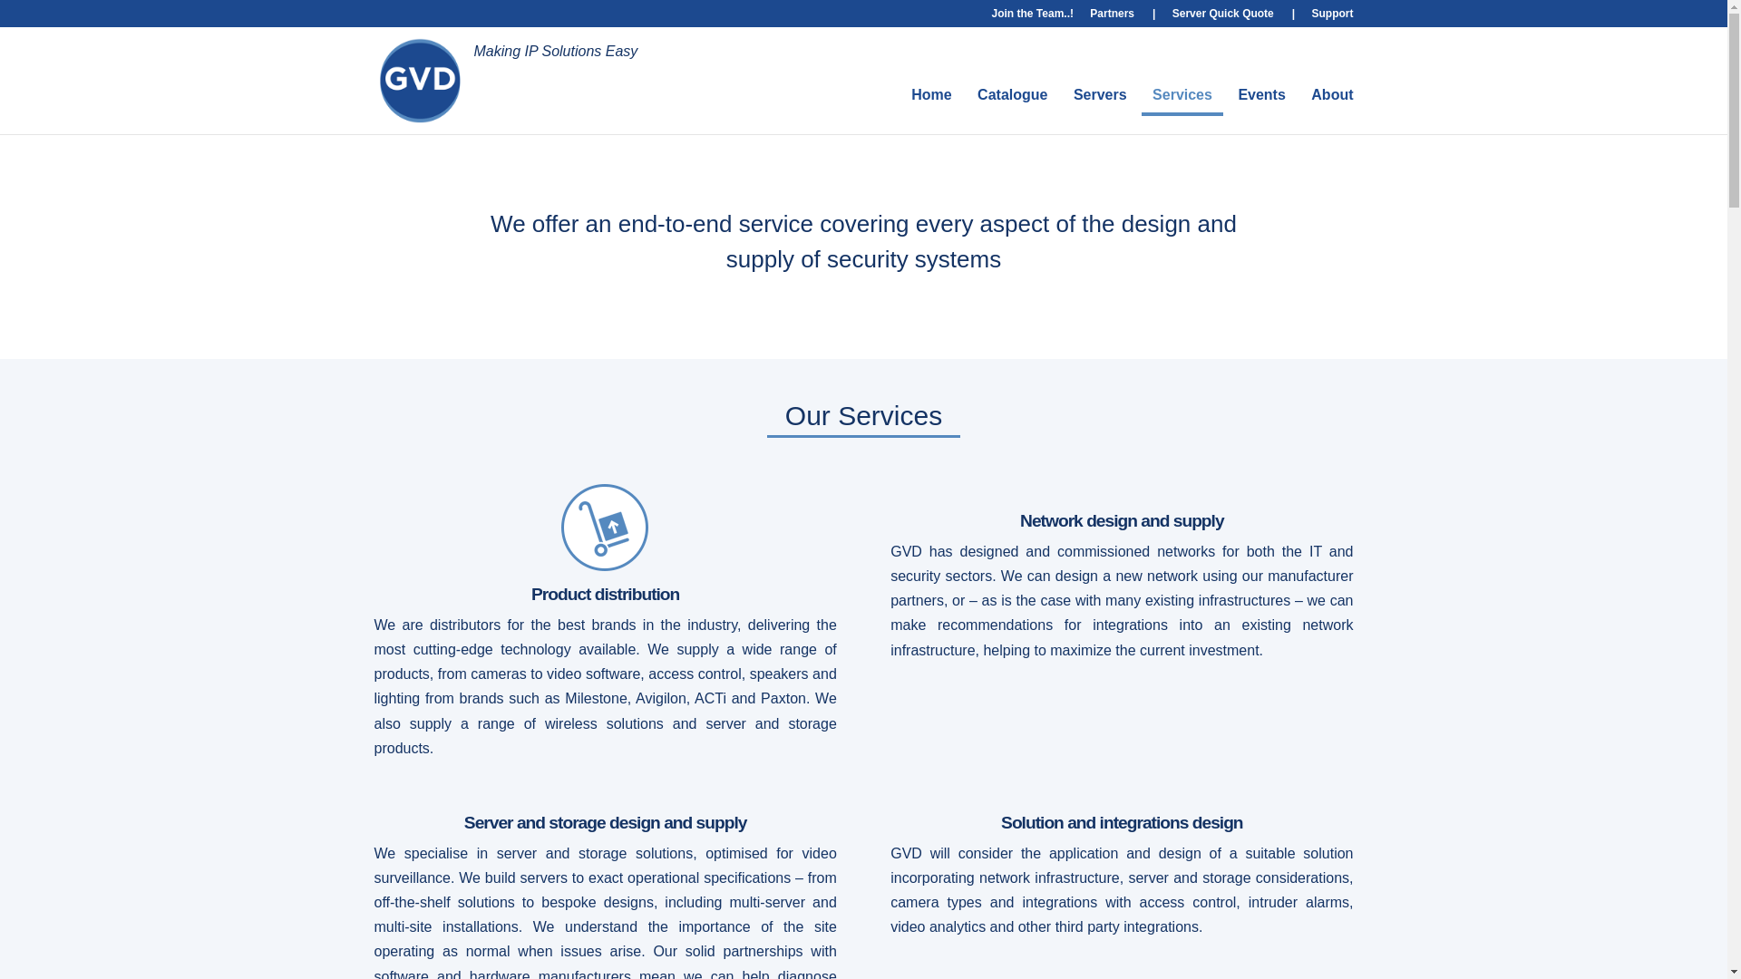 The height and width of the screenshot is (979, 1741). What do you see at coordinates (1123, 17) in the screenshot?
I see `Partners` at bounding box center [1123, 17].